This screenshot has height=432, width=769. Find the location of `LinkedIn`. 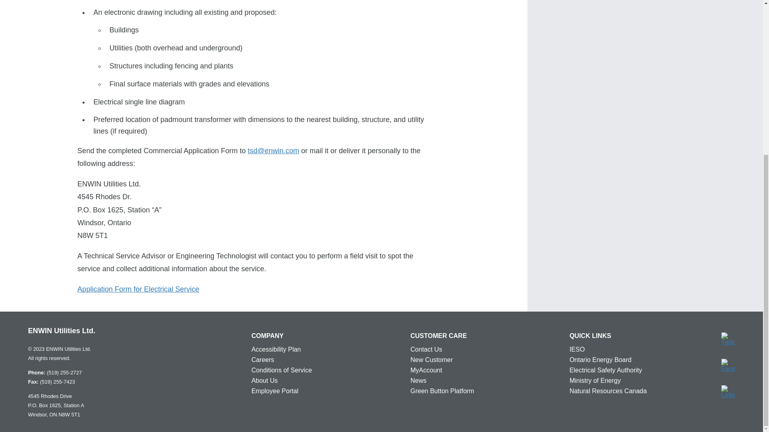

LinkedIn is located at coordinates (728, 392).